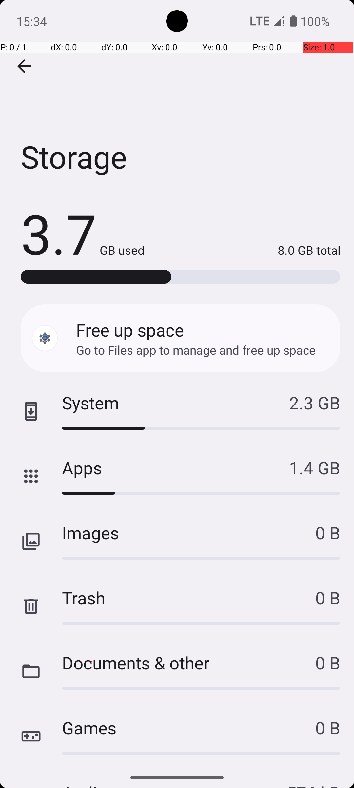 This screenshot has width=354, height=788. What do you see at coordinates (315, 468) in the screenshot?
I see `1.4 GB` at bounding box center [315, 468].